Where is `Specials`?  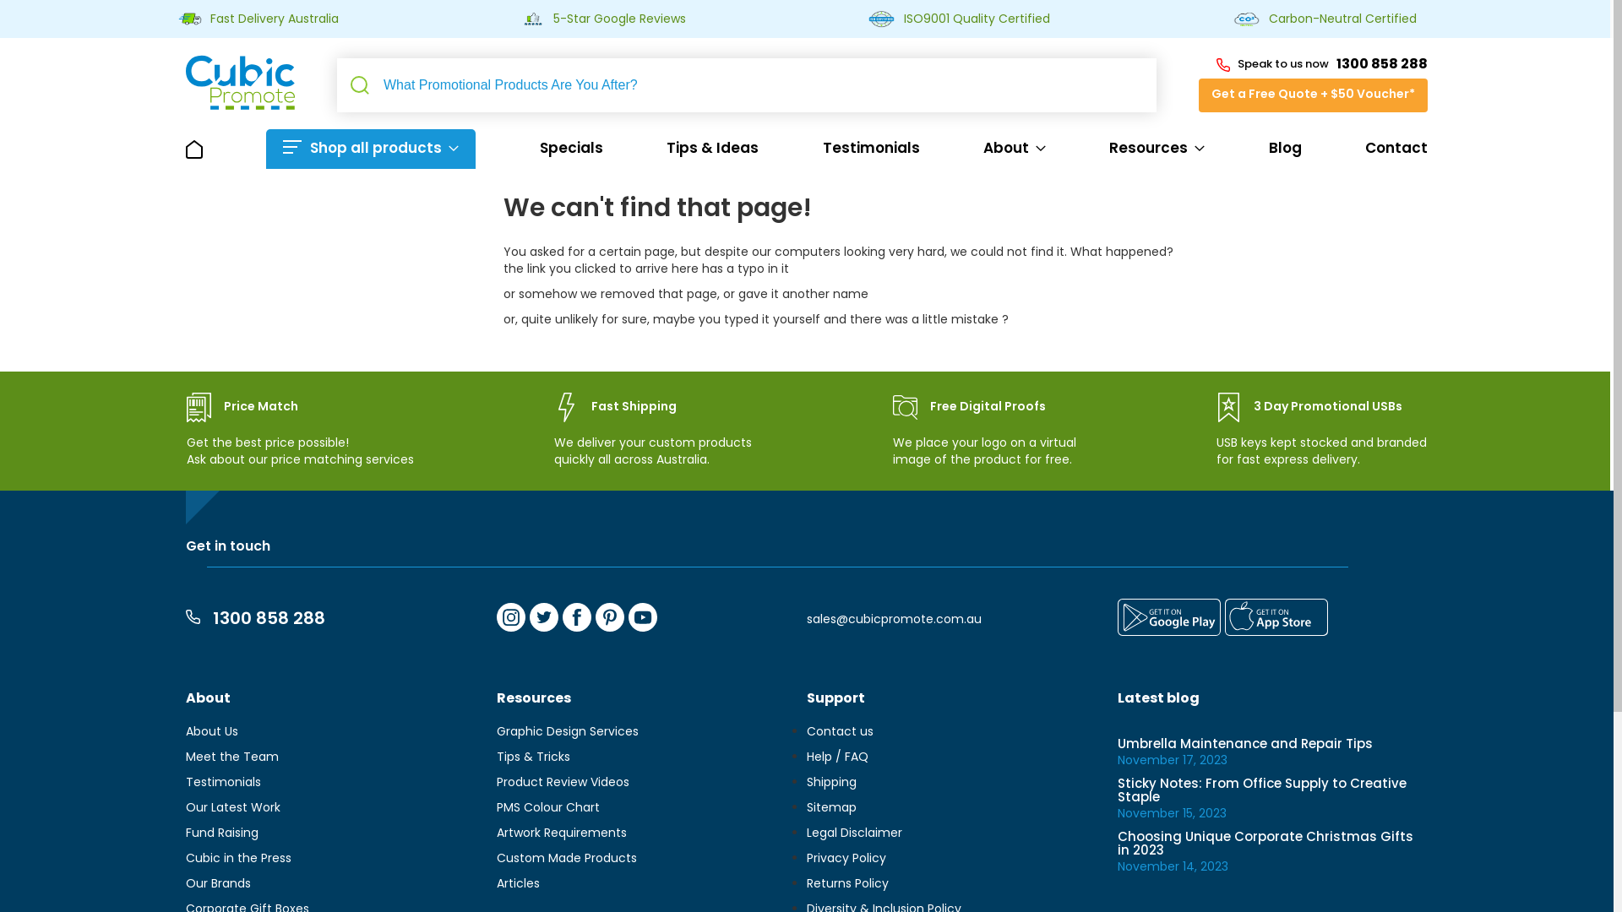
Specials is located at coordinates (571, 149).